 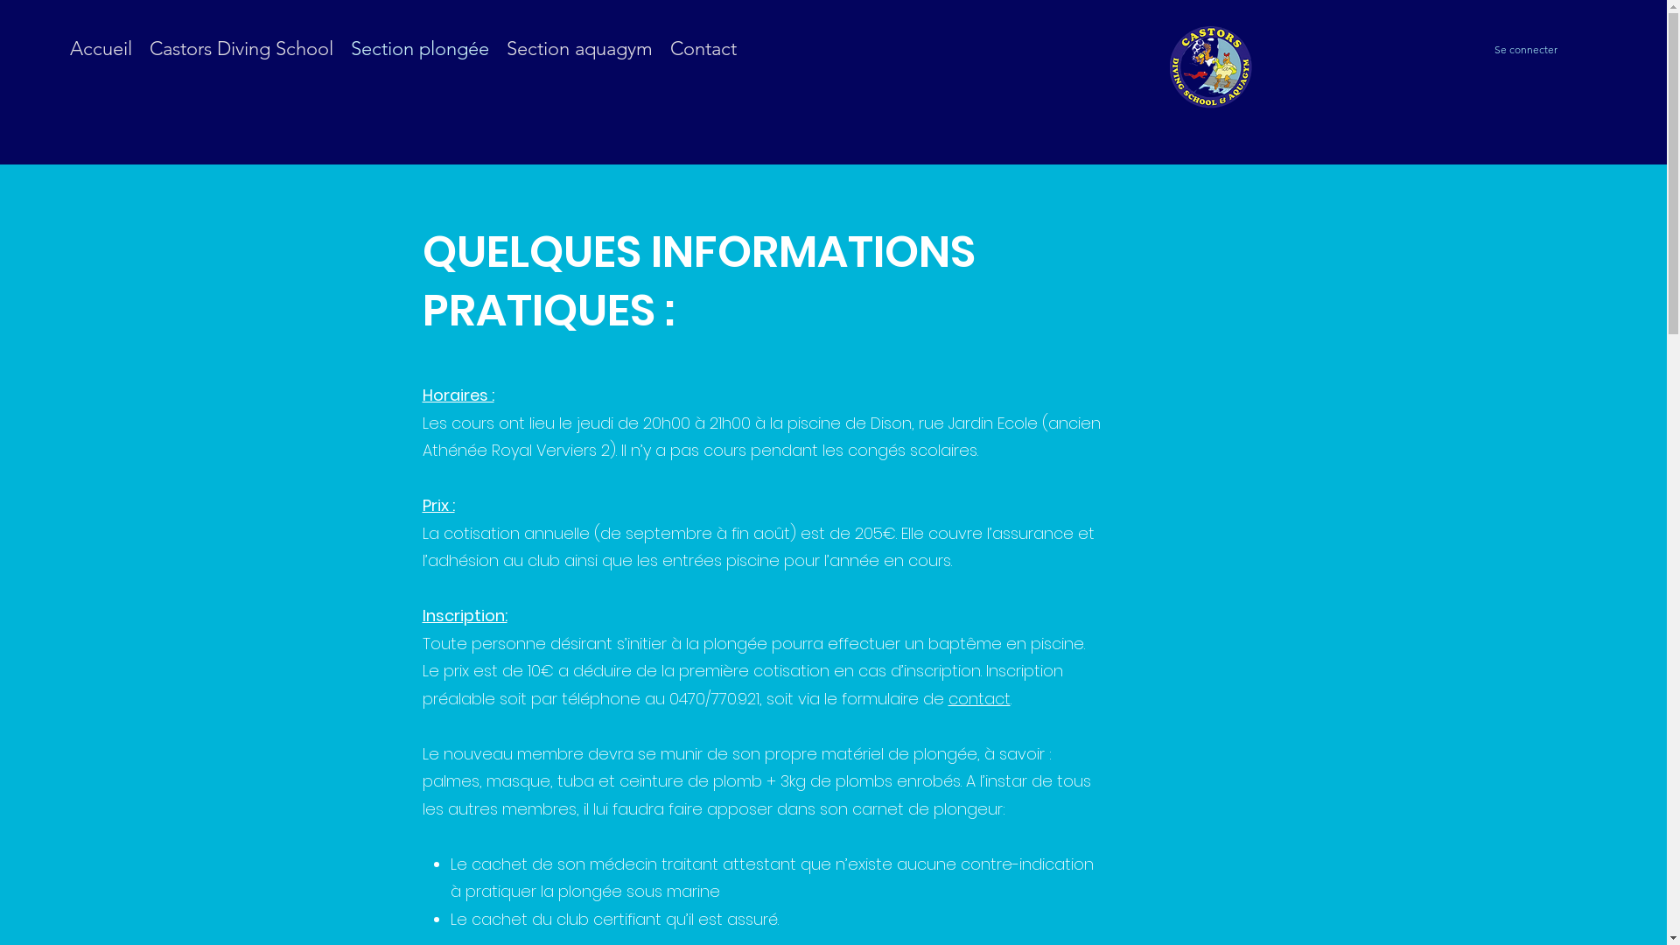 I want to click on Section aquagym, so click(x=579, y=45).